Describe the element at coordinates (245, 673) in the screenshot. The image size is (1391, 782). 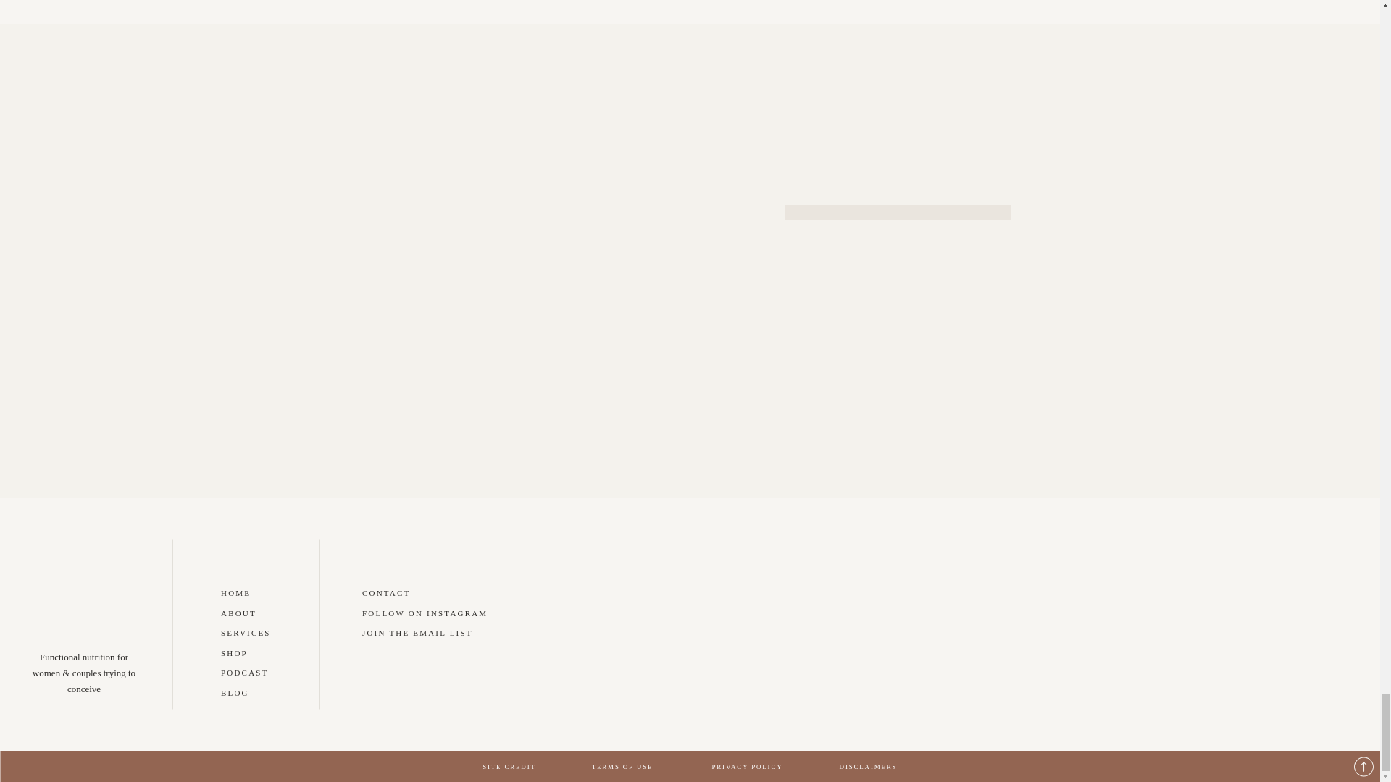
I see `PODCAST` at that location.